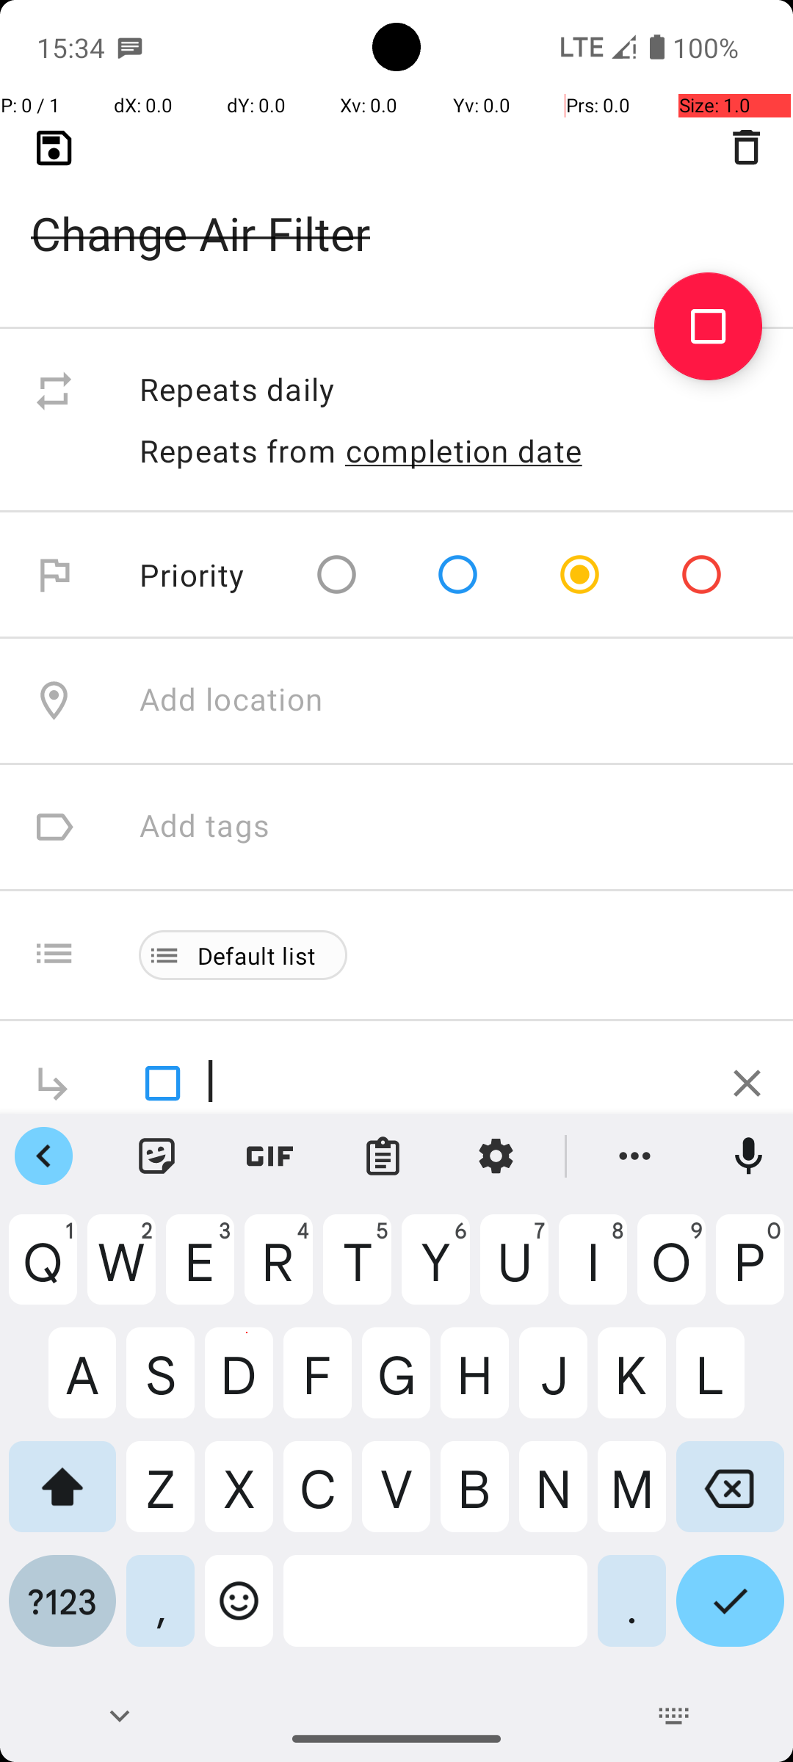 This screenshot has height=1762, width=793. Describe the element at coordinates (301, 138) in the screenshot. I see `Wednesday, October 4` at that location.